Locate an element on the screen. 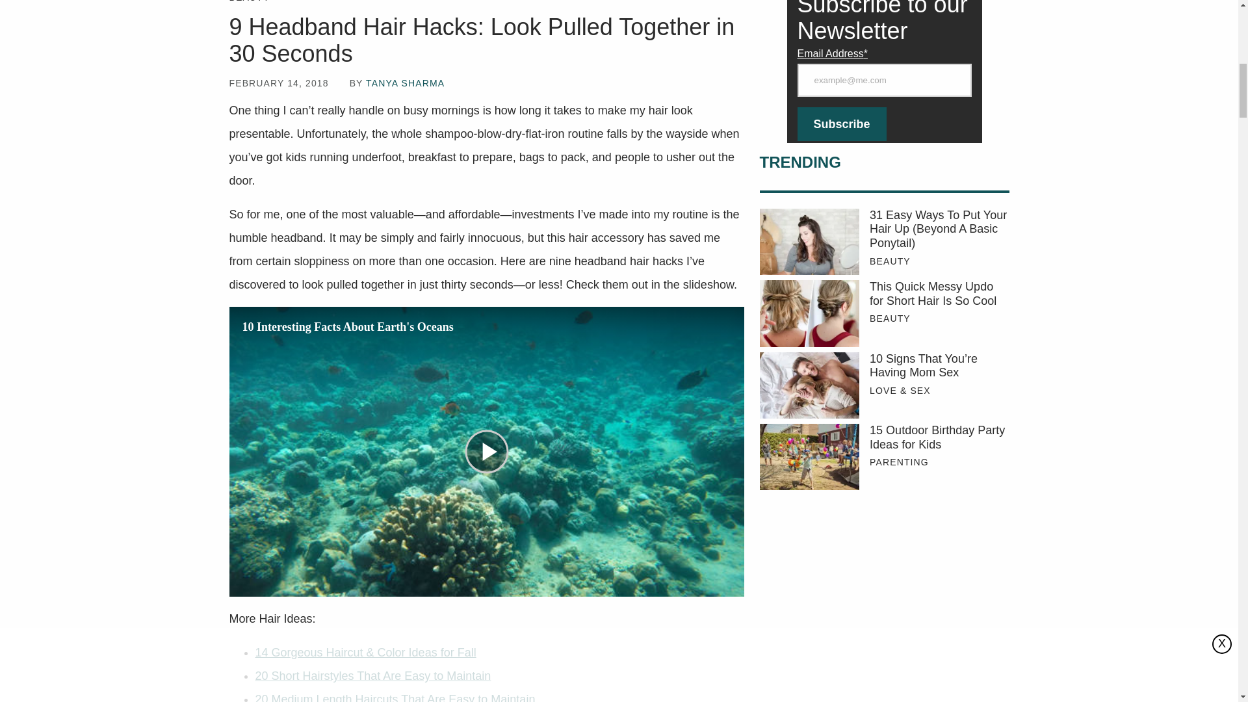  This Quick Messy Updo for Short Hair Is So Cool is located at coordinates (939, 294).